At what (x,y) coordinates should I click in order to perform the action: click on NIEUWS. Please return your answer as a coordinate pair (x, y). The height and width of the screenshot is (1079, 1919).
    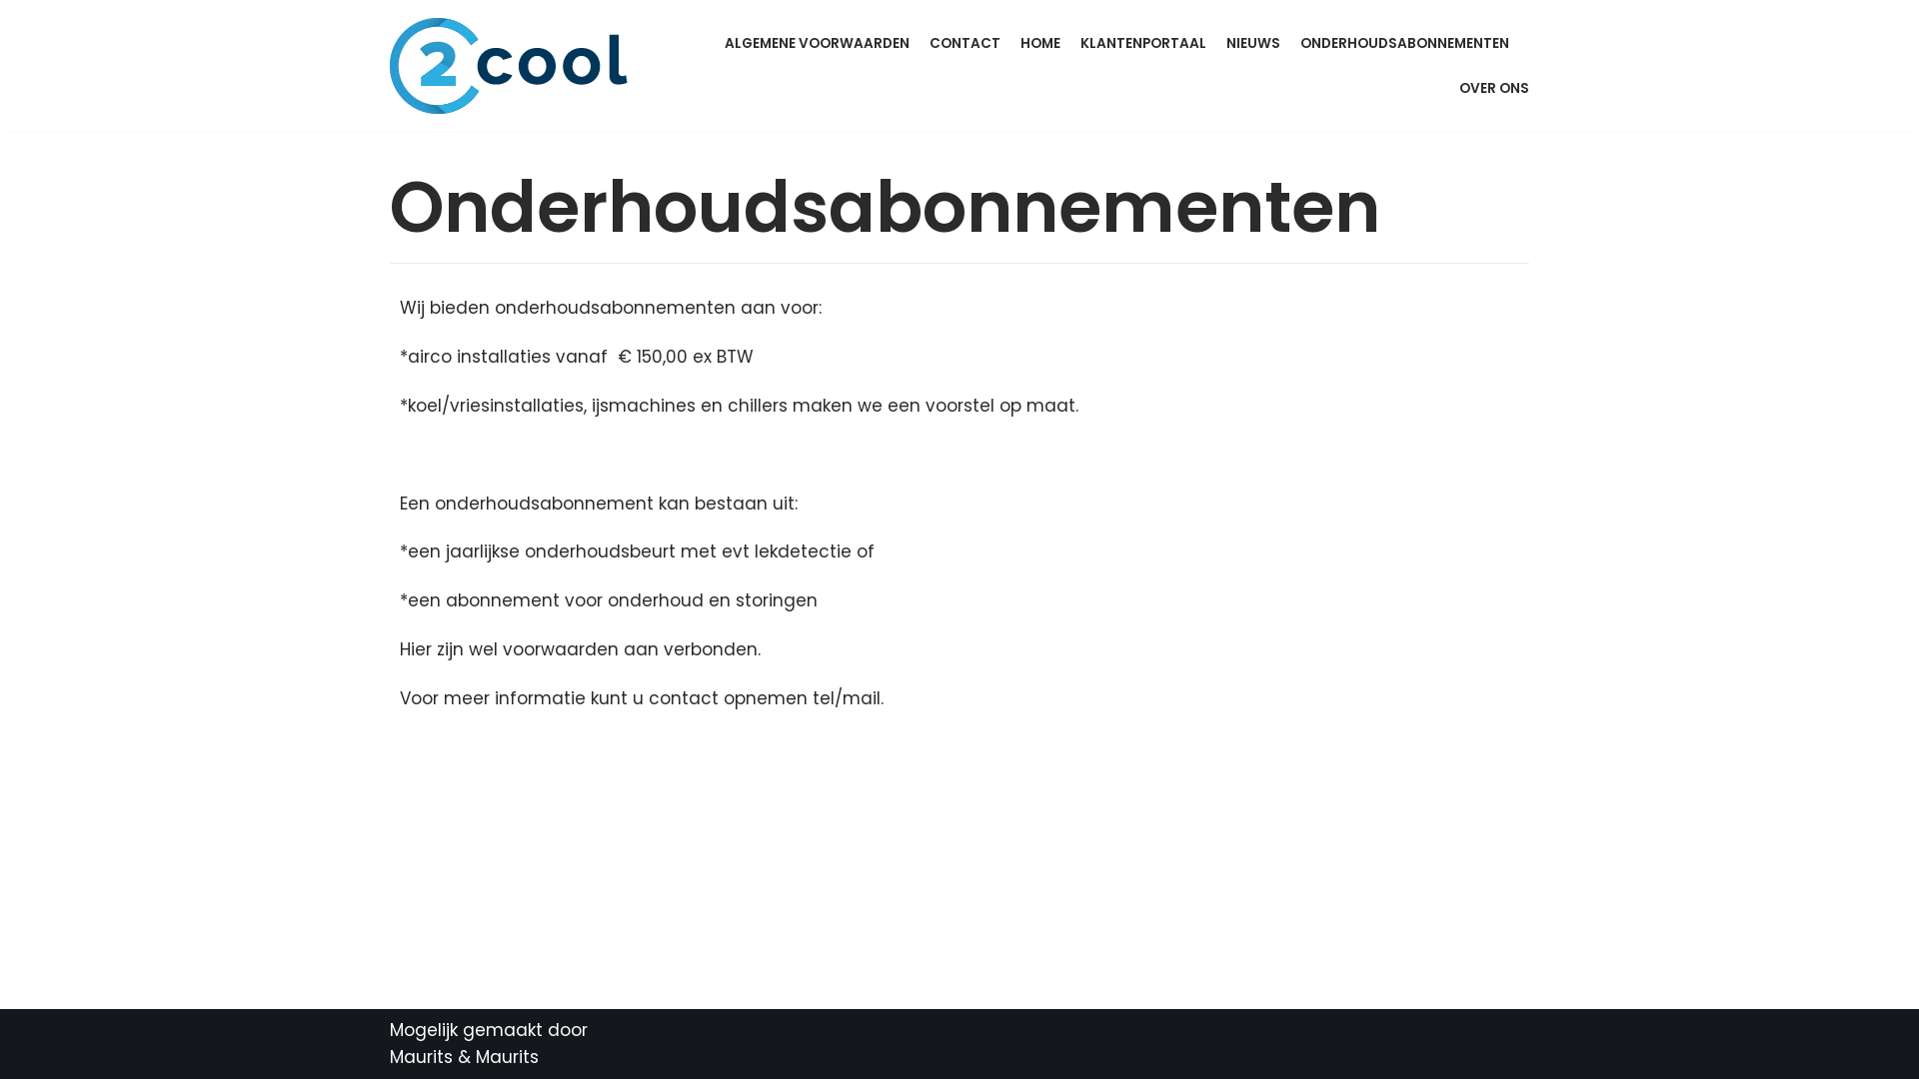
    Looking at the image, I should click on (1253, 44).